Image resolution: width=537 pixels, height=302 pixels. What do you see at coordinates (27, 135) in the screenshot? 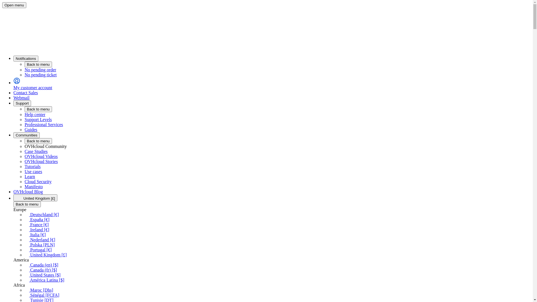
I see `Communities` at bounding box center [27, 135].